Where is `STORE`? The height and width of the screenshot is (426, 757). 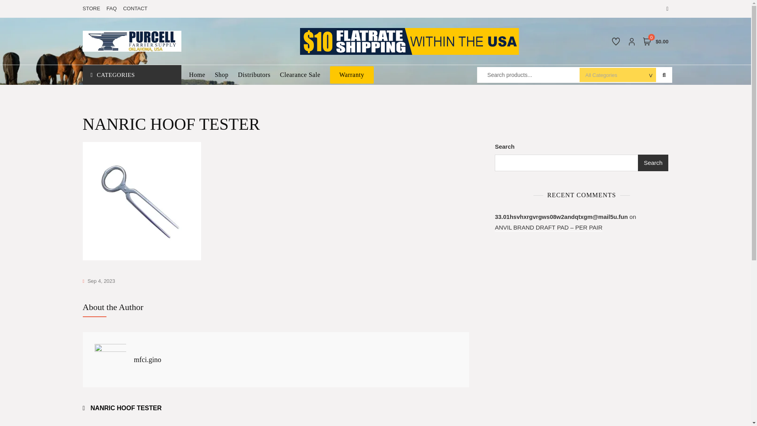
STORE is located at coordinates (93, 9).